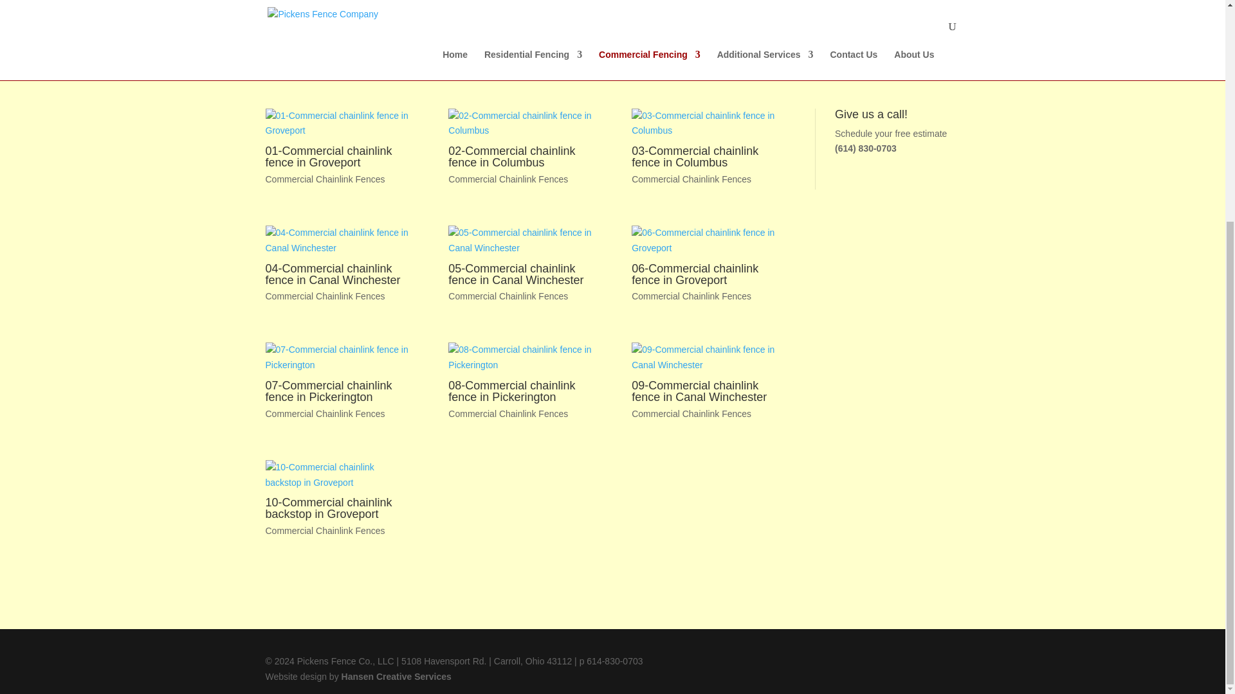  I want to click on 05-Commercial chainlink fence in Canal Winchester, so click(515, 274).